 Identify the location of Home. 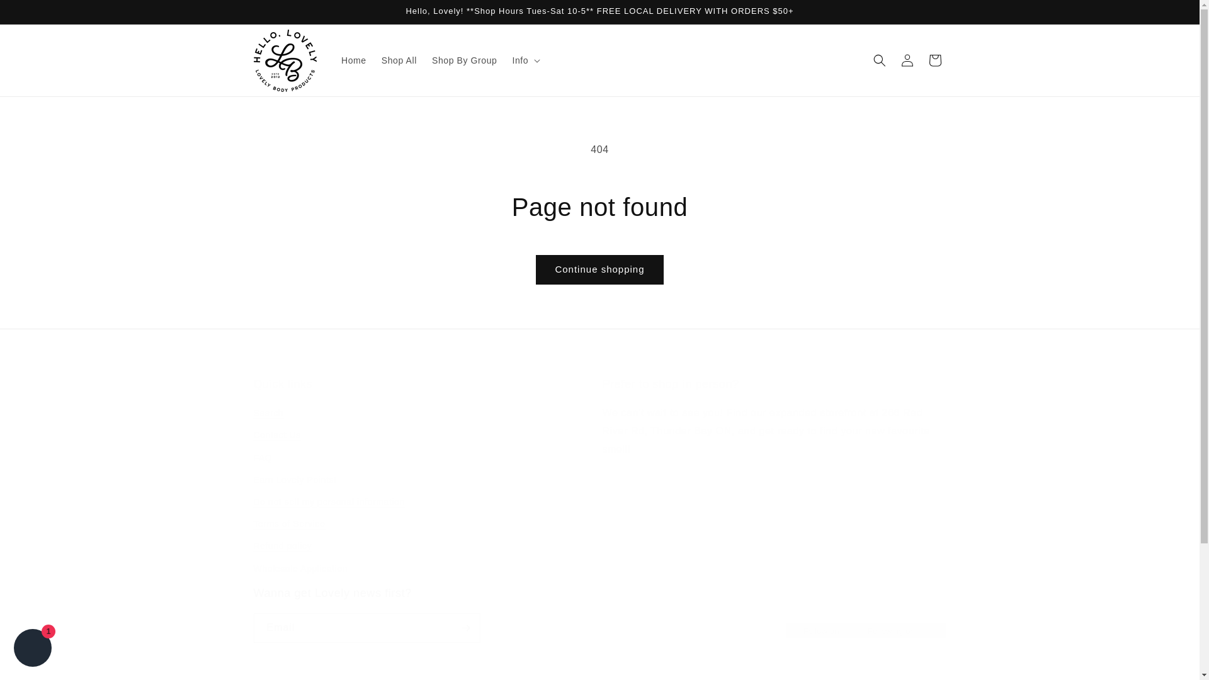
(934, 60).